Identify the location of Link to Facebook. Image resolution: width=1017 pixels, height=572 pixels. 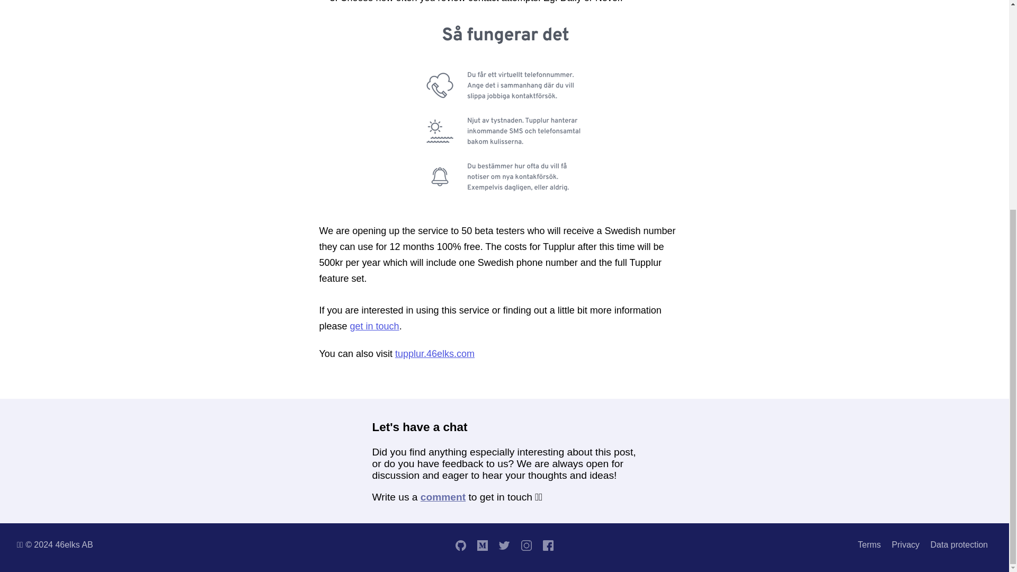
(549, 544).